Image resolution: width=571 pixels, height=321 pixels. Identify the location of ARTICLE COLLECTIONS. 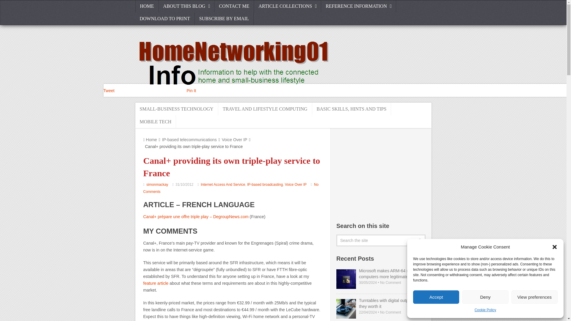
(287, 6).